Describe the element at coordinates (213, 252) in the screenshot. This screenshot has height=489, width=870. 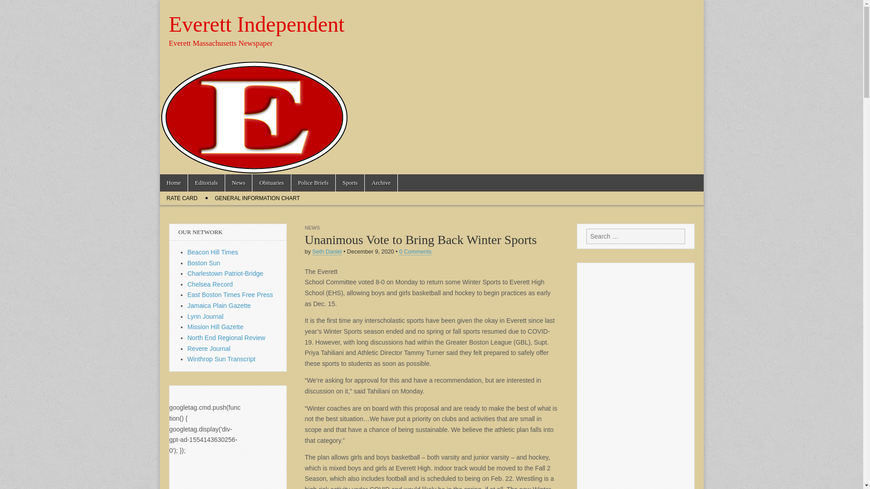
I see `Beacon Hill Times` at that location.